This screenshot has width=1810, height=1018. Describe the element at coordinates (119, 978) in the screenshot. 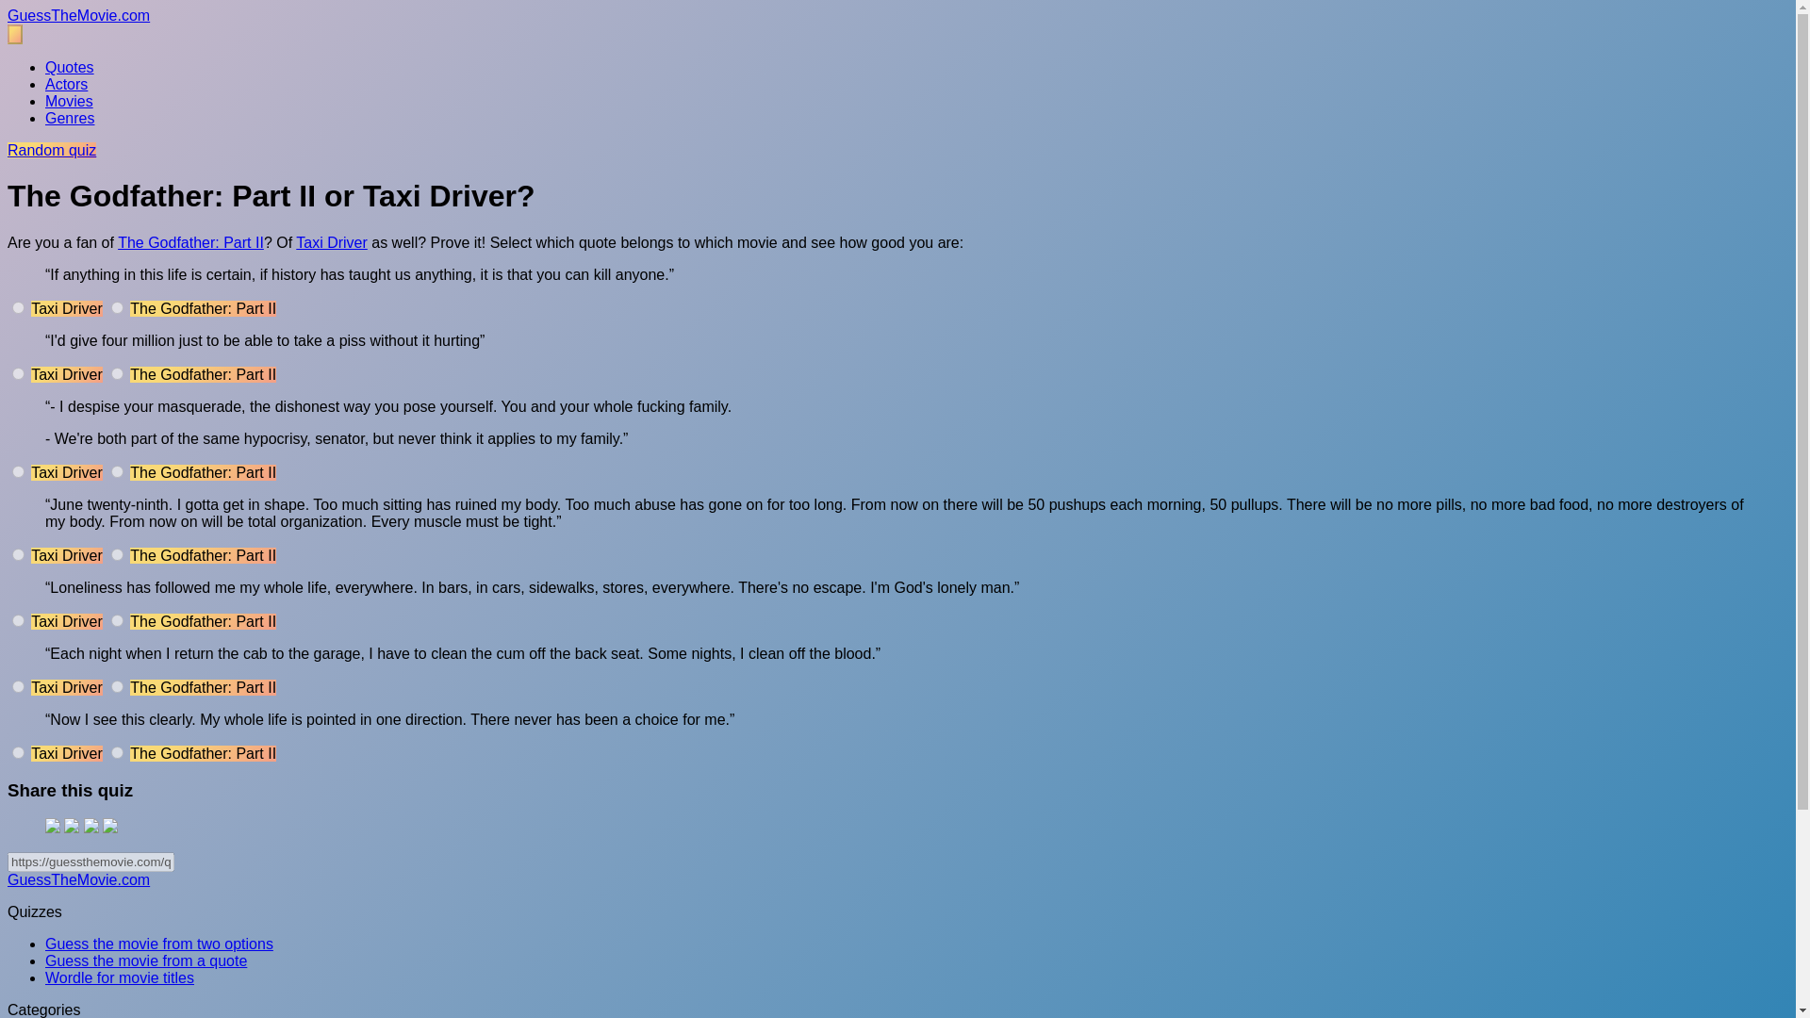

I see `Wordle for movie titles` at that location.